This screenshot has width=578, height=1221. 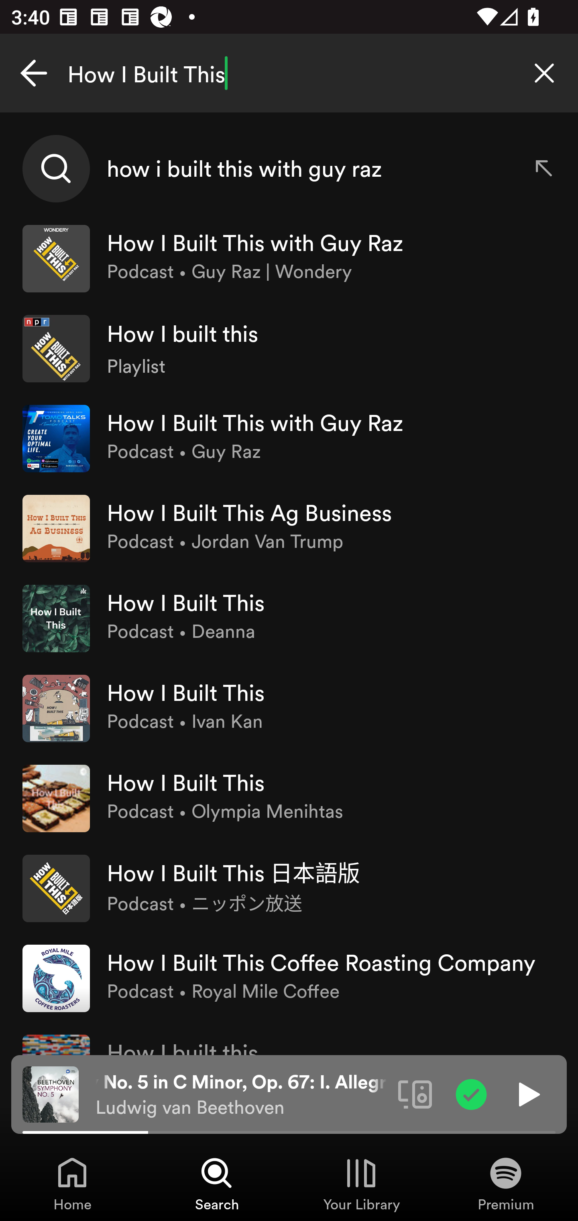 I want to click on How I Built This, so click(x=289, y=73).